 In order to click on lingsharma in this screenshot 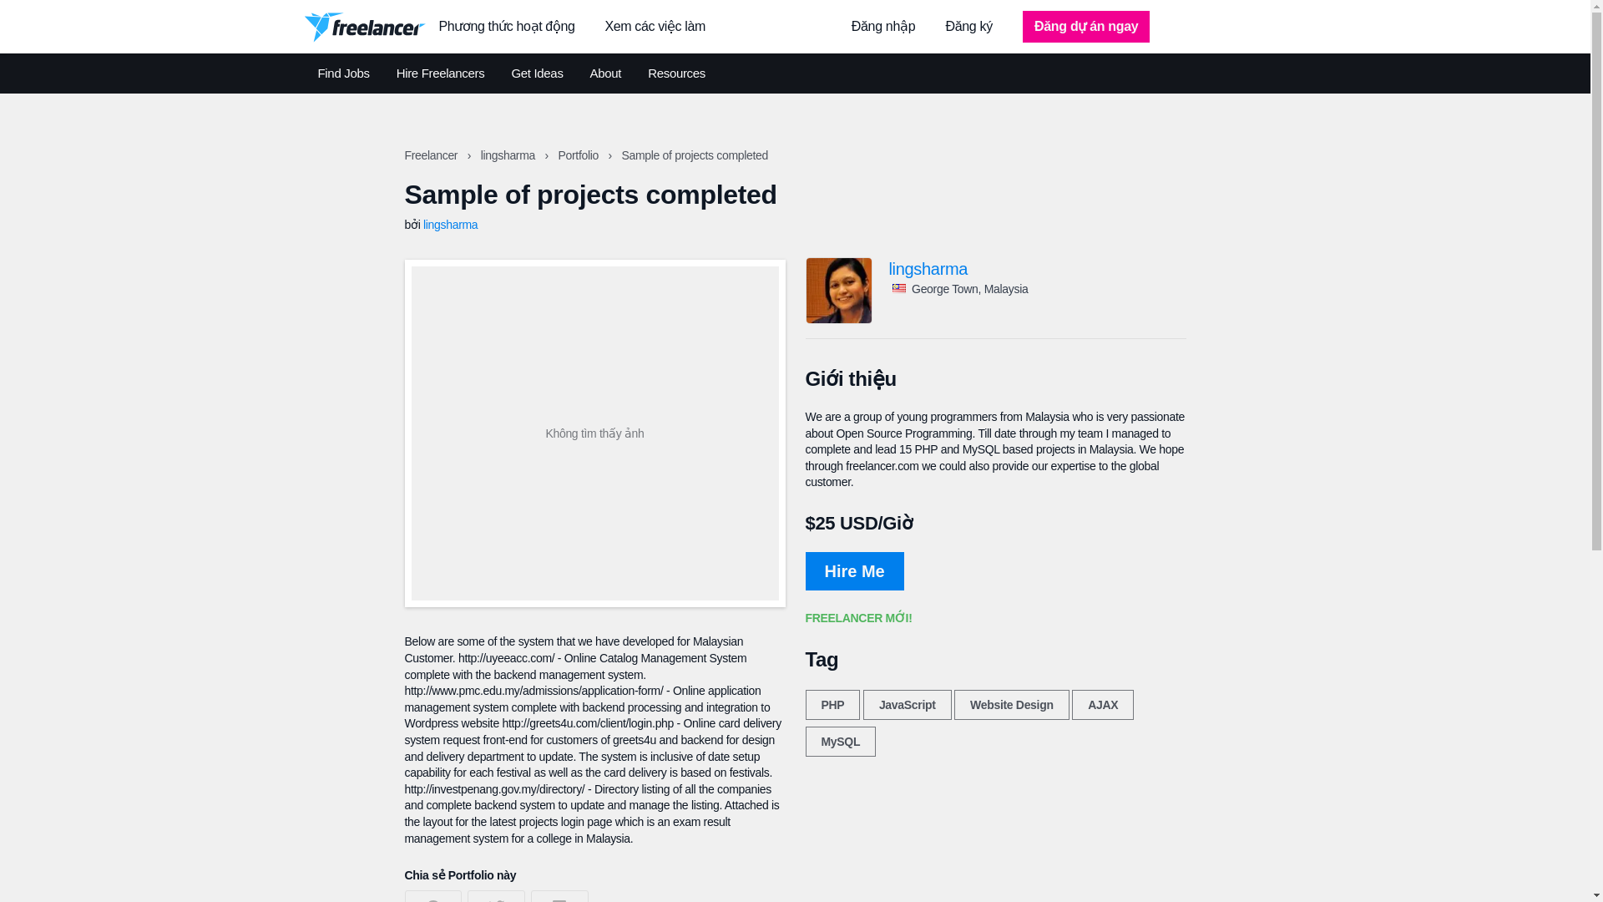, I will do `click(1037, 269)`.